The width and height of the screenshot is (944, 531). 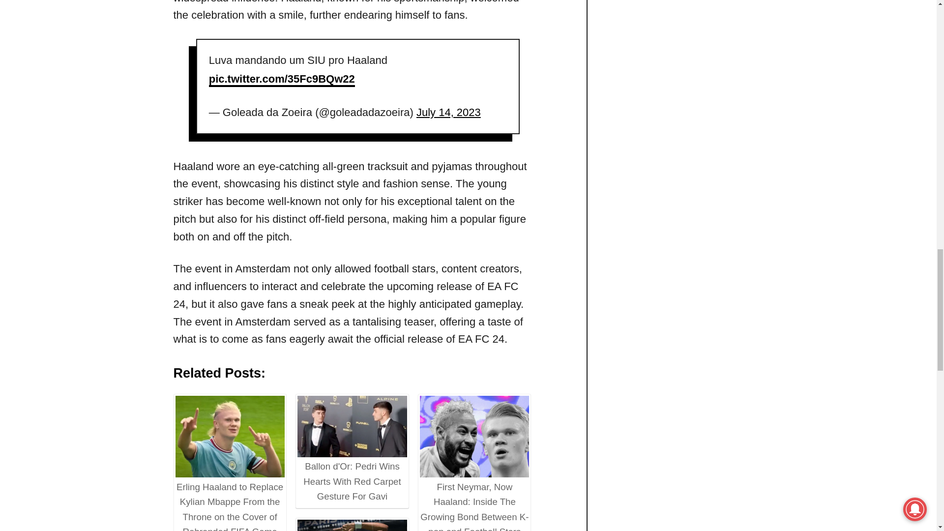 What do you see at coordinates (448, 112) in the screenshot?
I see `July 14, 2023` at bounding box center [448, 112].